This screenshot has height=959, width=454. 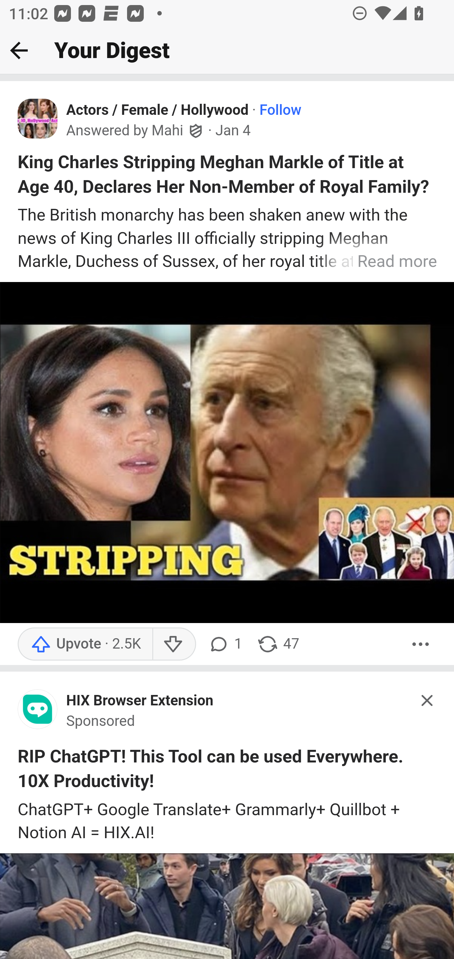 I want to click on Actors / Female / Hollywood, so click(x=158, y=110).